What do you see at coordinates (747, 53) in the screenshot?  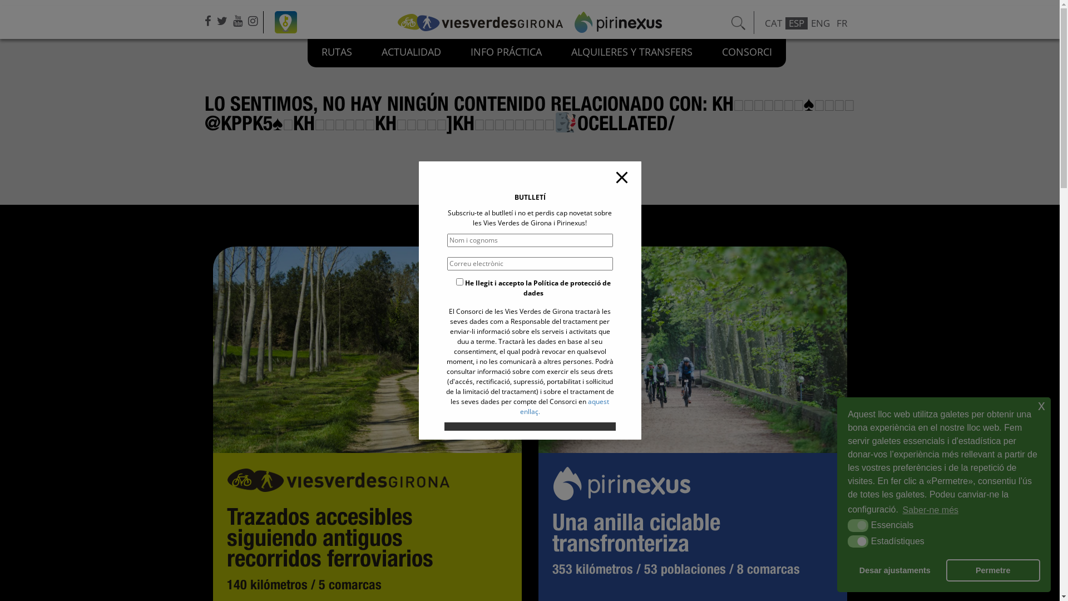 I see `CONSORCI` at bounding box center [747, 53].